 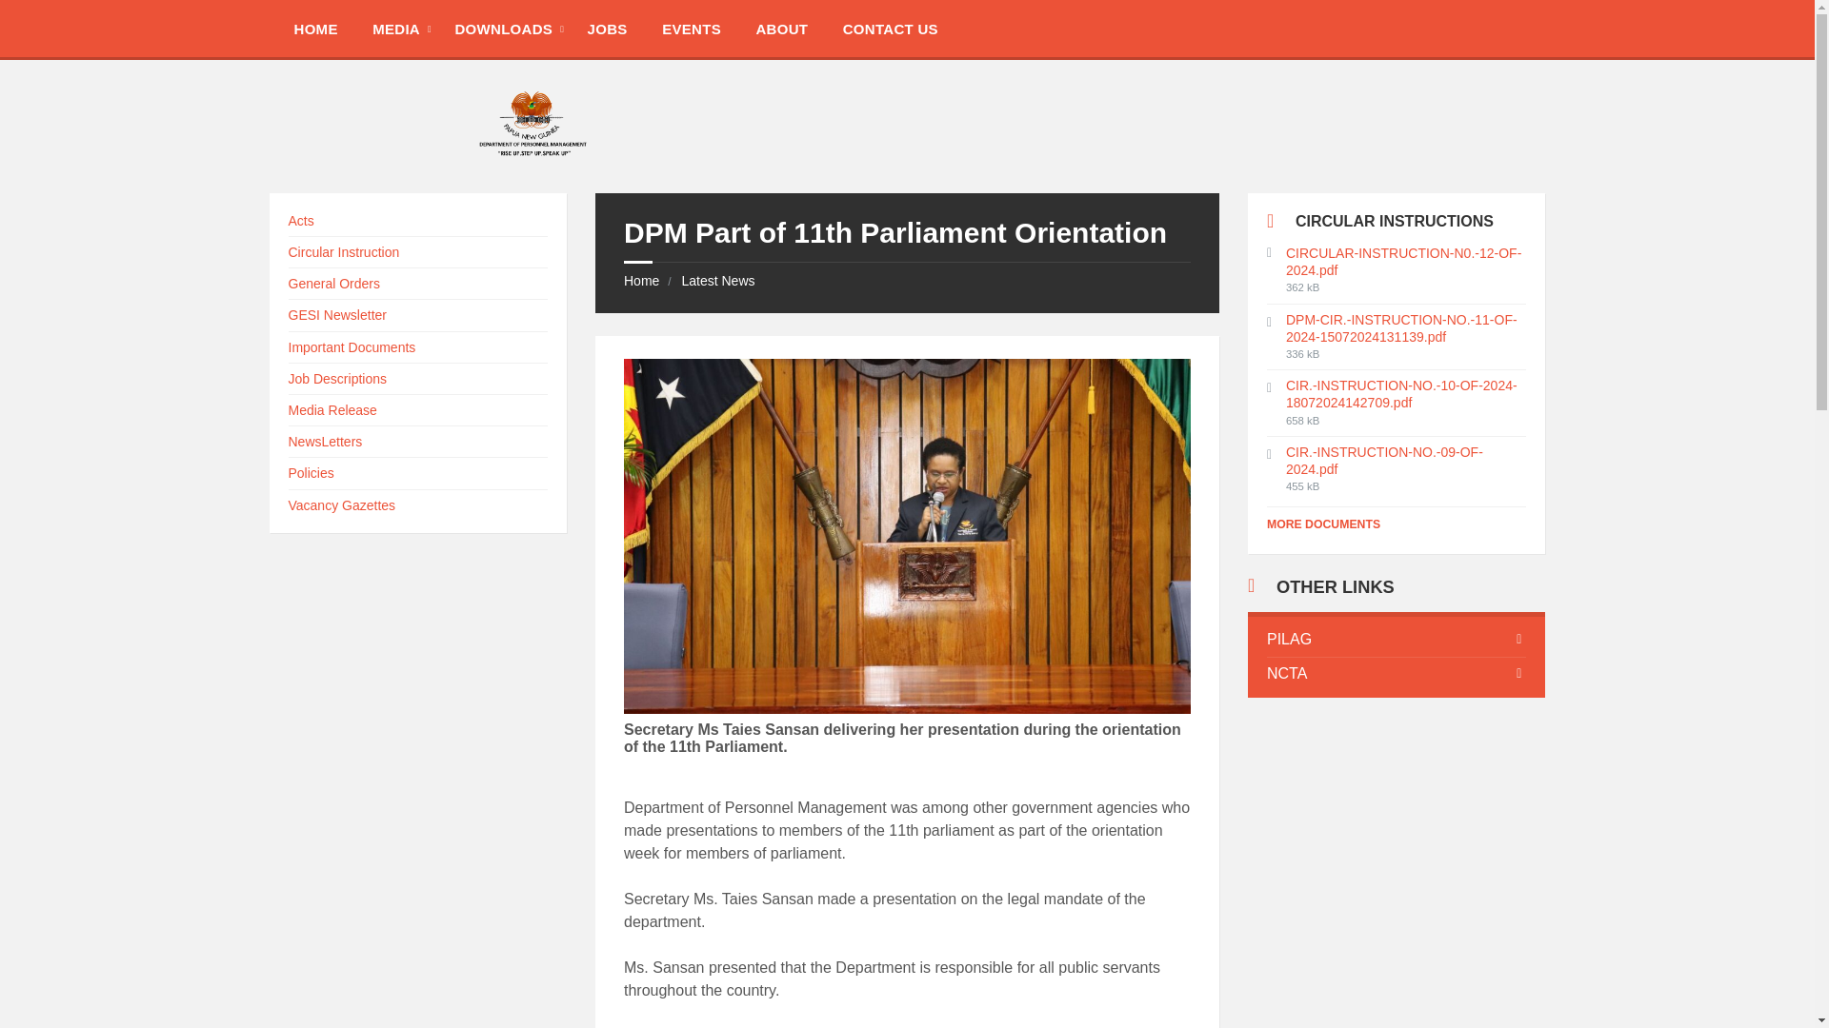 What do you see at coordinates (890, 28) in the screenshot?
I see `CONTACT US` at bounding box center [890, 28].